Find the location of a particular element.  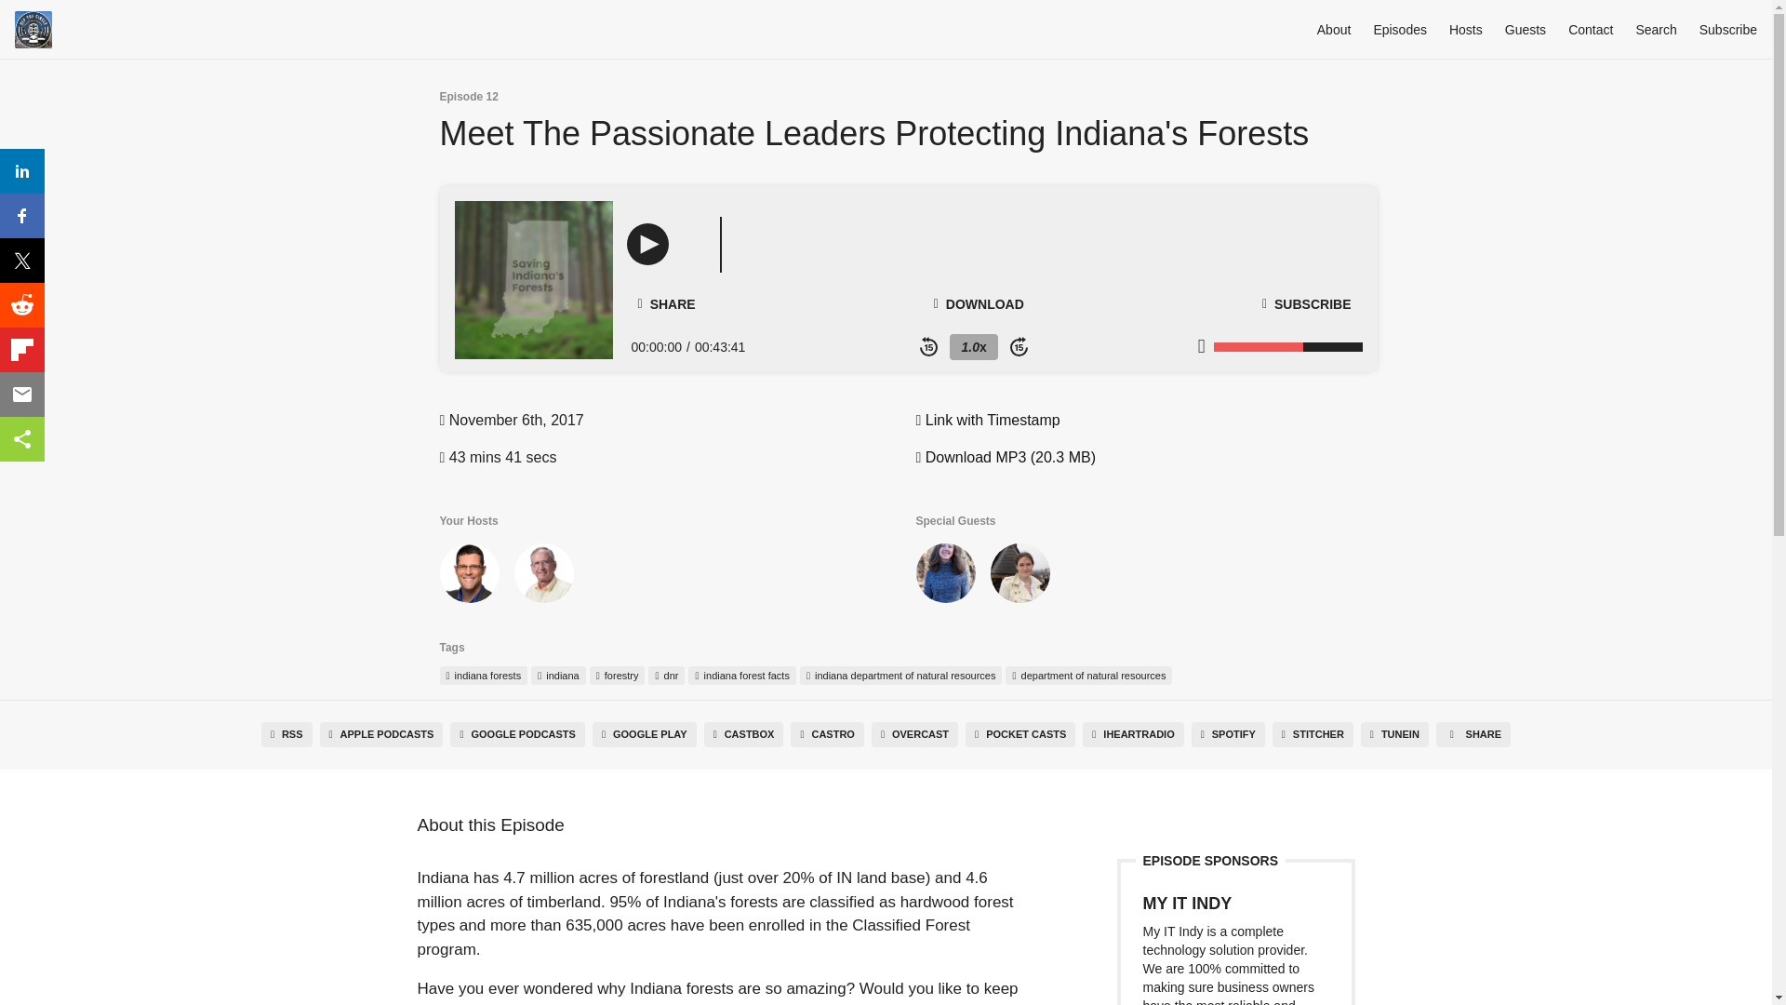

Contact is located at coordinates (1590, 29).